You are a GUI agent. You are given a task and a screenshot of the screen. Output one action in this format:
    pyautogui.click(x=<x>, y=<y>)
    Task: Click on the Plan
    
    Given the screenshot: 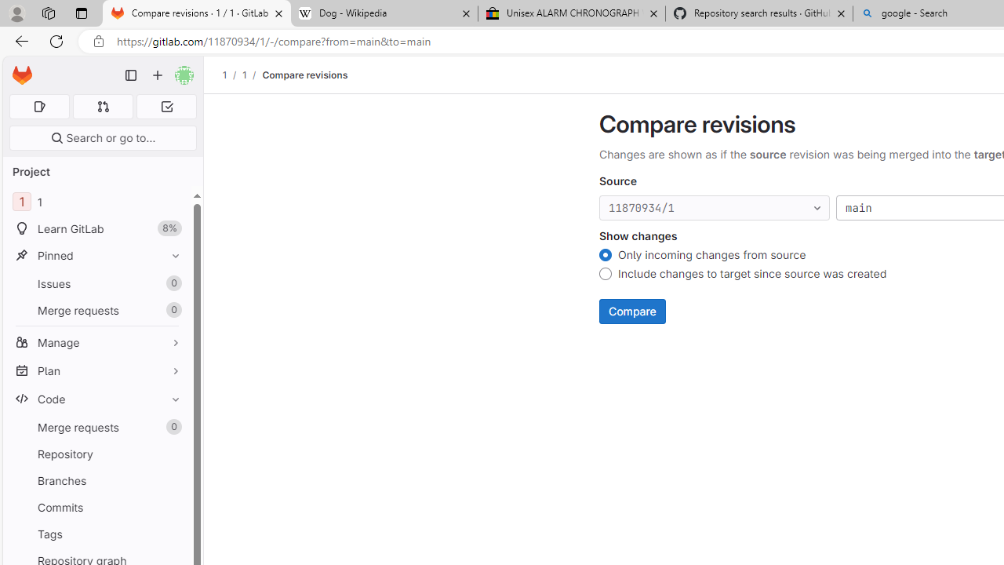 What is the action you would take?
    pyautogui.click(x=97, y=370)
    